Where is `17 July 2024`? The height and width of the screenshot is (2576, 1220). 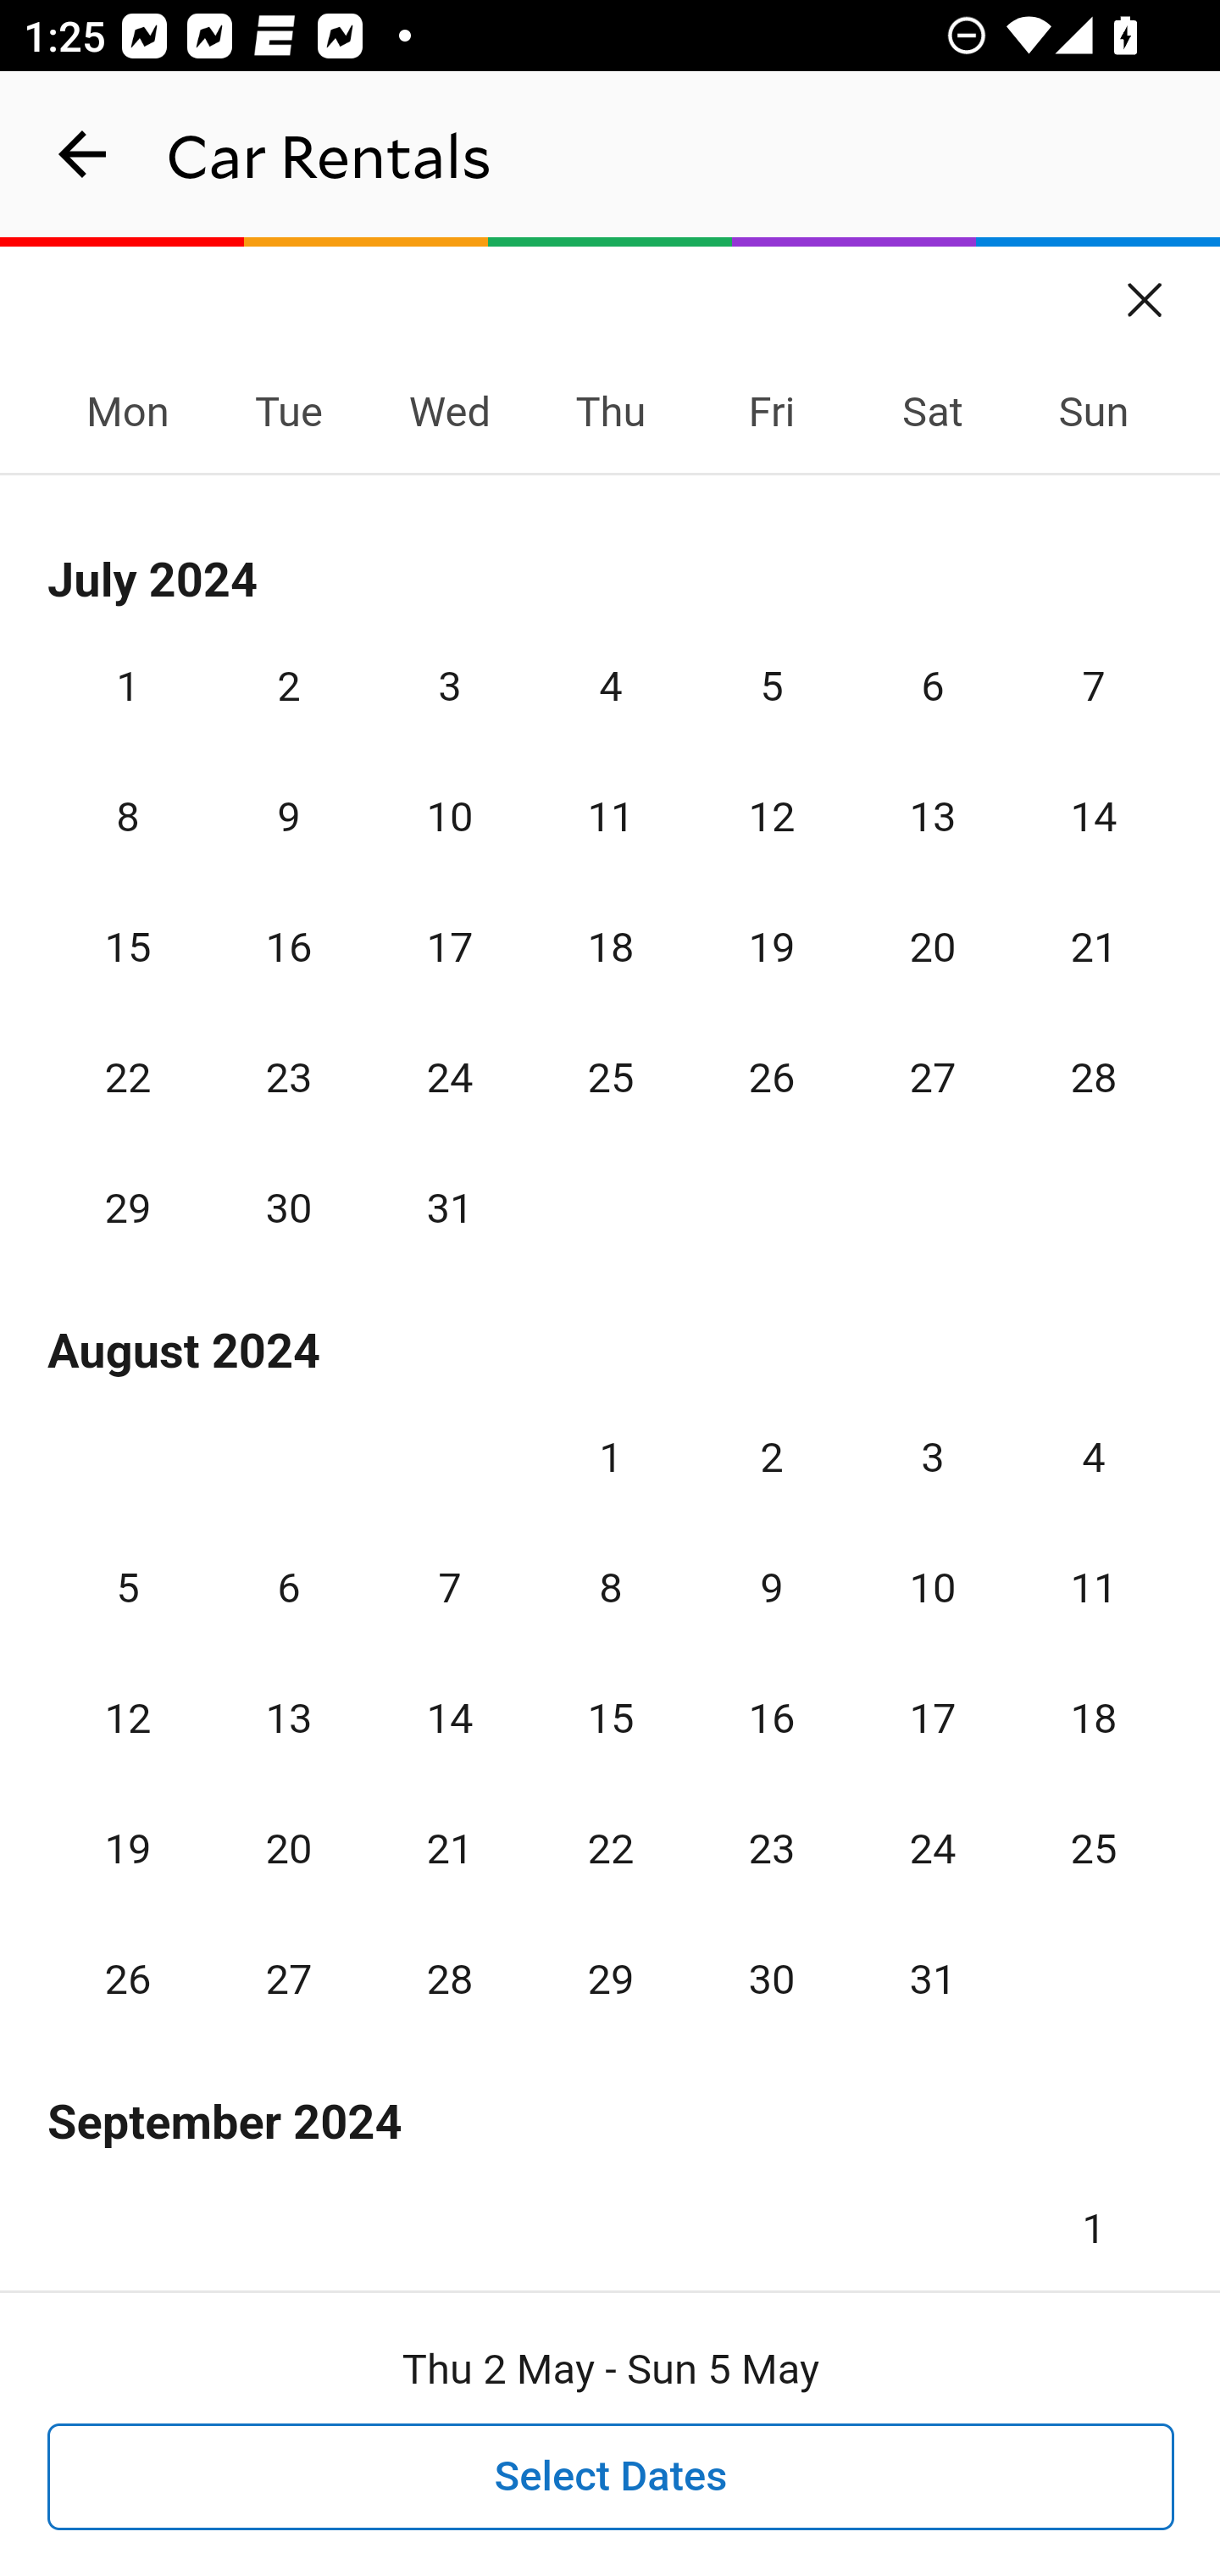
17 July 2024 is located at coordinates (449, 946).